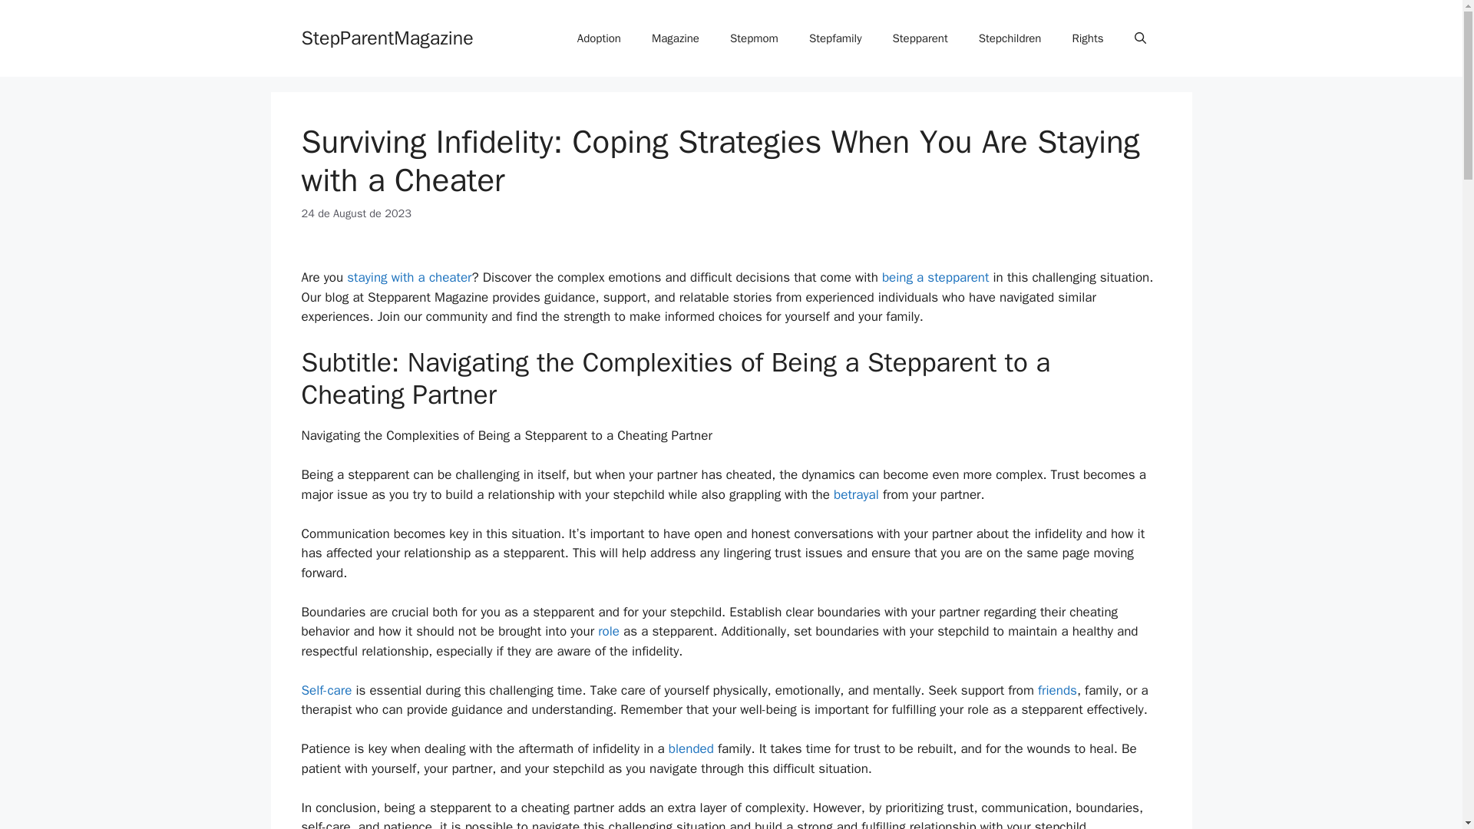 This screenshot has width=1474, height=829. I want to click on Rights, so click(1087, 38).